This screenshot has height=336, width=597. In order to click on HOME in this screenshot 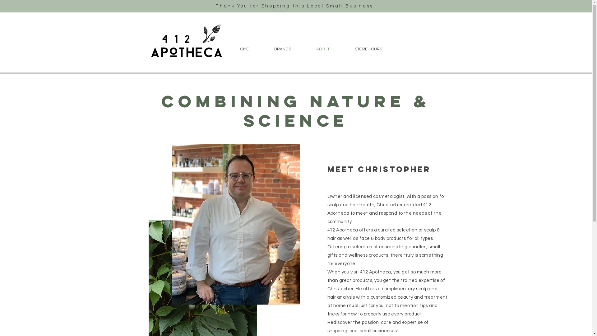, I will do `click(243, 49)`.